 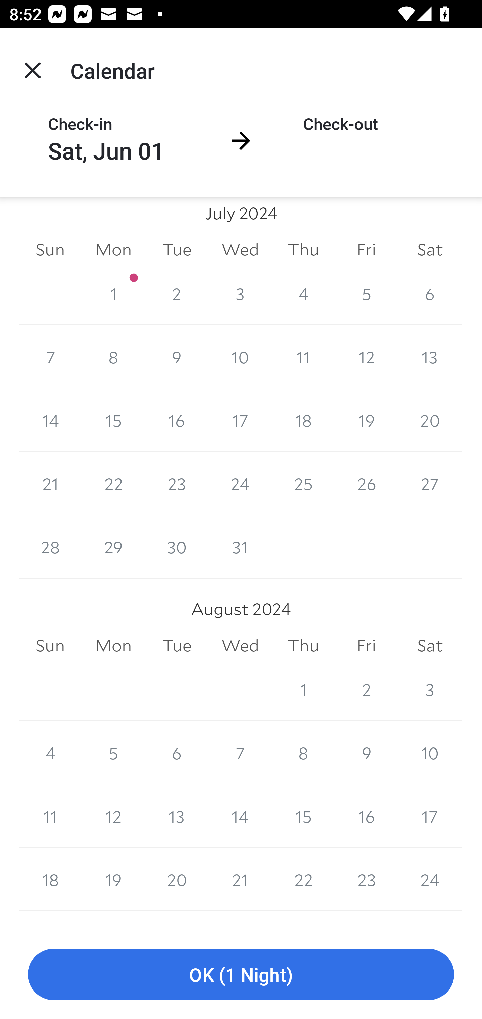 What do you see at coordinates (303, 816) in the screenshot?
I see `15 15 August 2024` at bounding box center [303, 816].